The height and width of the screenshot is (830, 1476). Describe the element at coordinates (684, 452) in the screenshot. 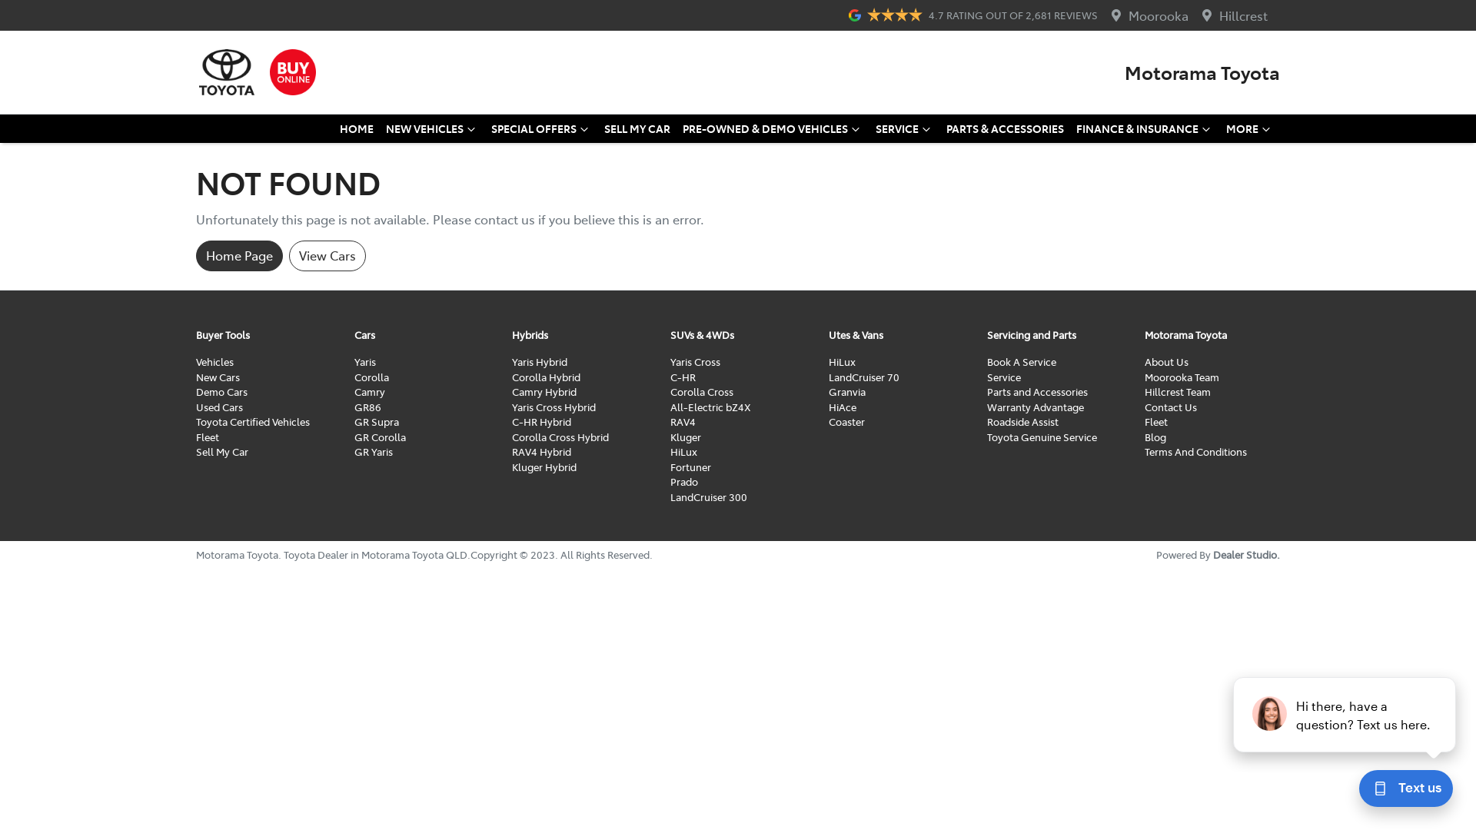

I see `HiLux` at that location.